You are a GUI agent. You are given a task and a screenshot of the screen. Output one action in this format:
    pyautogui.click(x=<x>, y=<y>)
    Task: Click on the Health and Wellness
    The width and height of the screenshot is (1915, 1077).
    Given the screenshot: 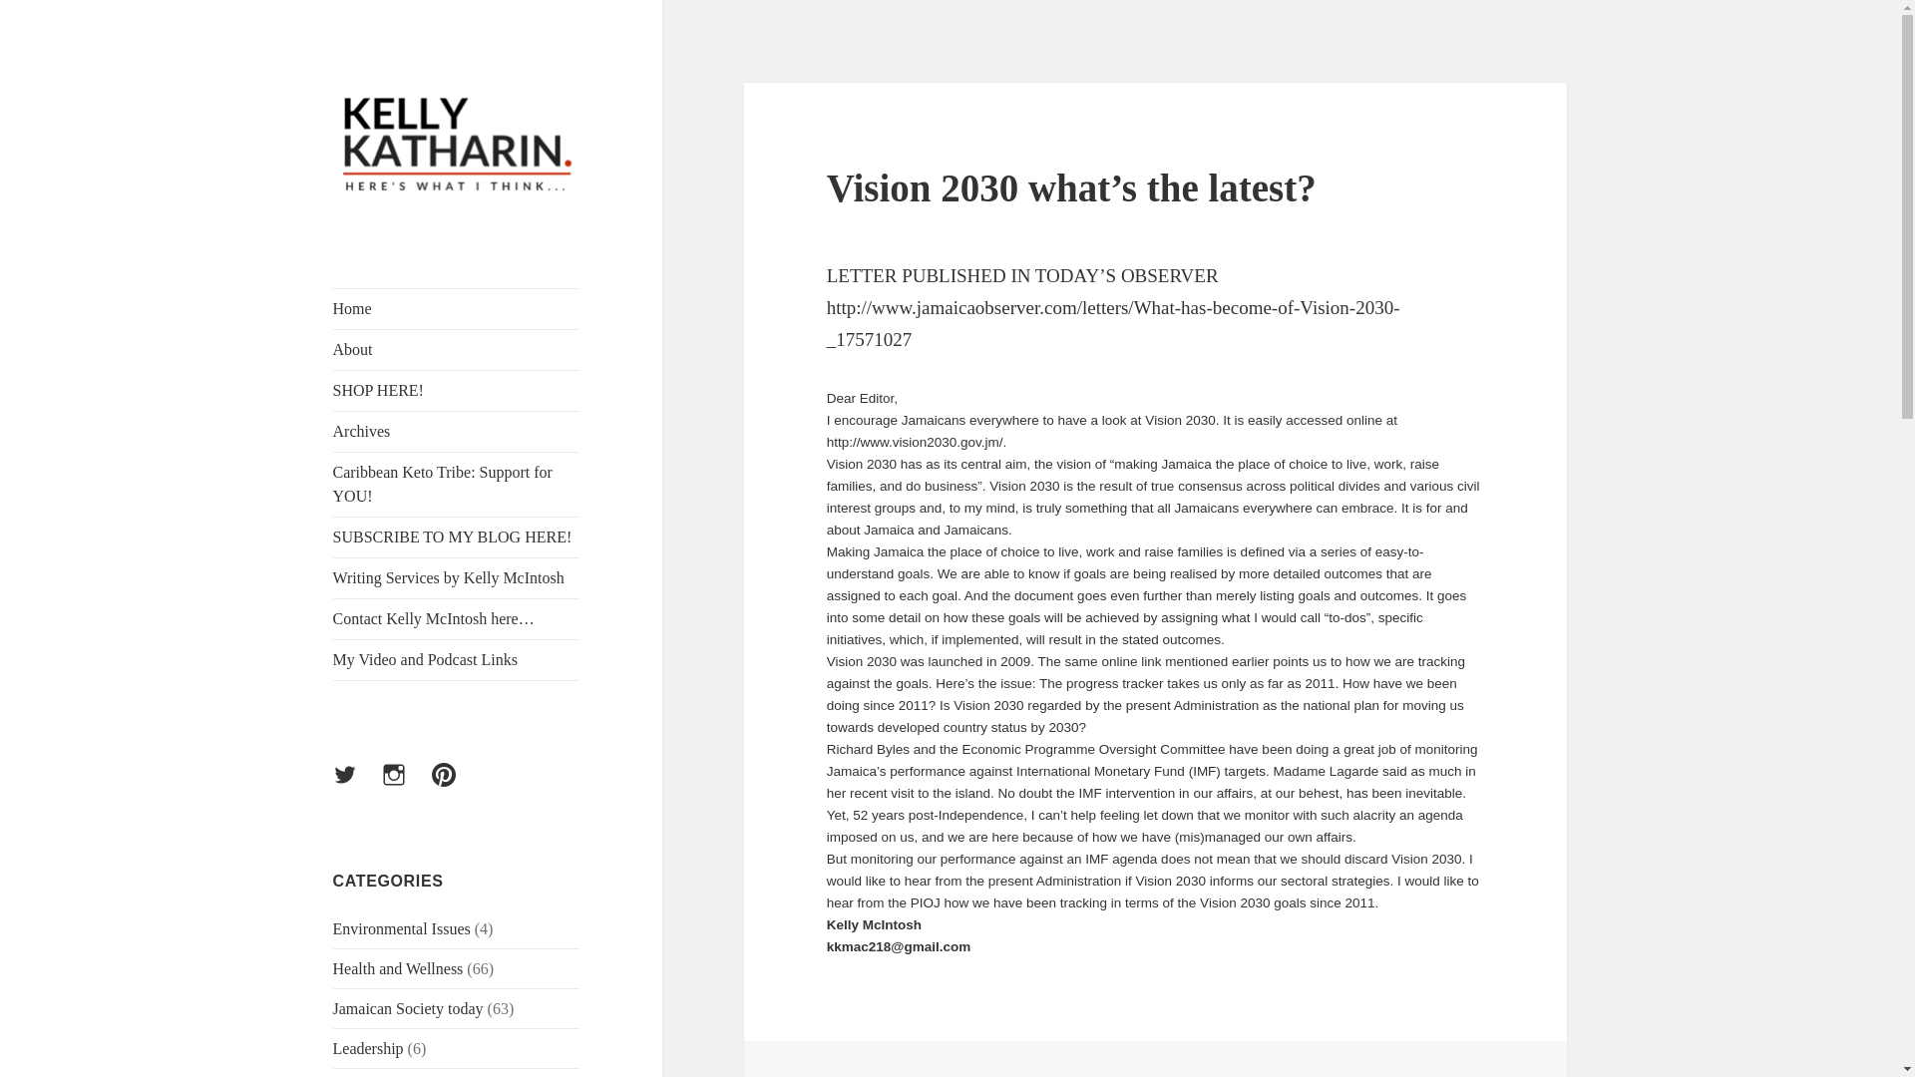 What is the action you would take?
    pyautogui.click(x=398, y=968)
    